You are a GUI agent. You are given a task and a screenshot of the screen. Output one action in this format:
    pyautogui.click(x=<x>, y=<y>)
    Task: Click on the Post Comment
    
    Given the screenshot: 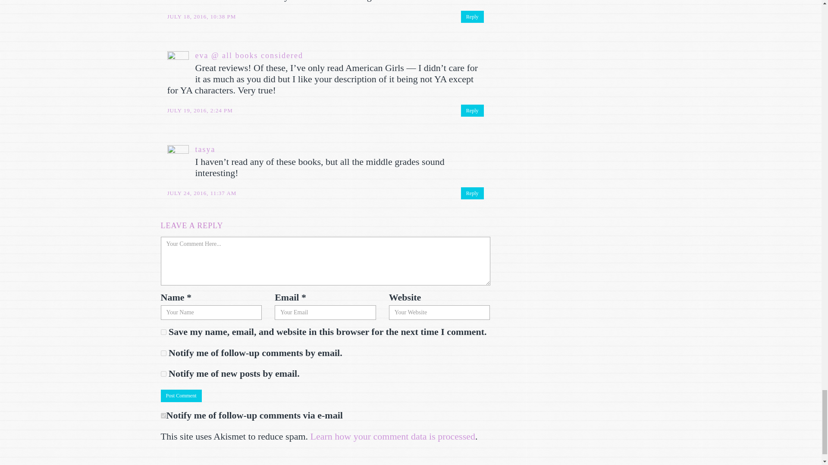 What is the action you would take?
    pyautogui.click(x=181, y=396)
    